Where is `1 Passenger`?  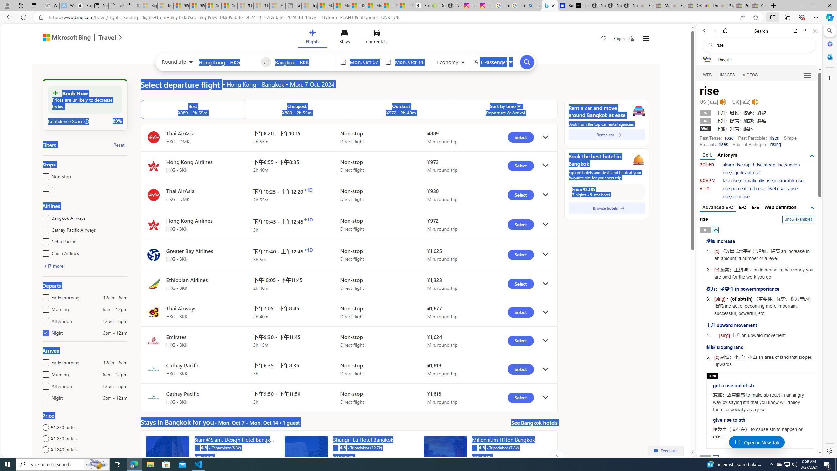
1 Passenger is located at coordinates (493, 62).